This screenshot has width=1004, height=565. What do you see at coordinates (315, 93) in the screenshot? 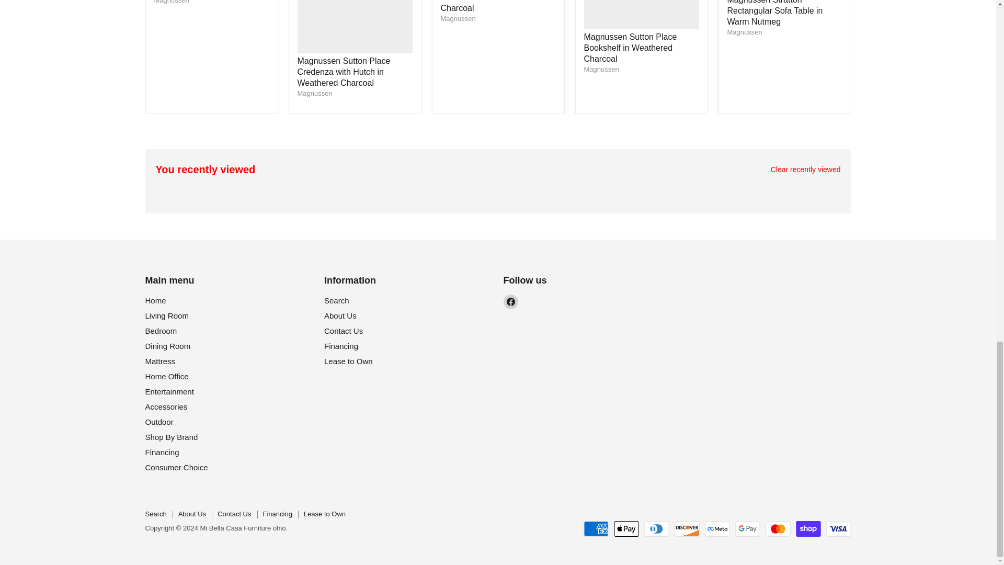
I see `Magnussen` at bounding box center [315, 93].